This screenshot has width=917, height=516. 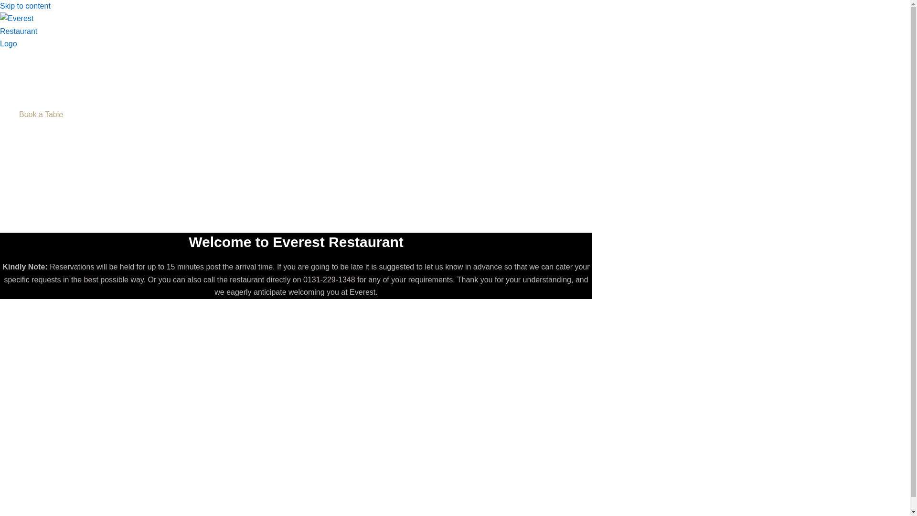 What do you see at coordinates (48, 89) in the screenshot?
I see `Takeaway Menu` at bounding box center [48, 89].